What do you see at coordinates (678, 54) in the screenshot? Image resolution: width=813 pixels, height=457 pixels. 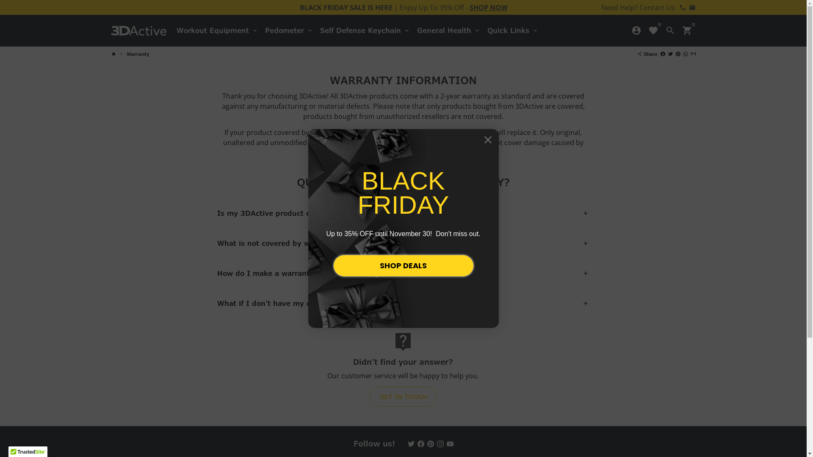 I see `Pin on Pinterest` at bounding box center [678, 54].